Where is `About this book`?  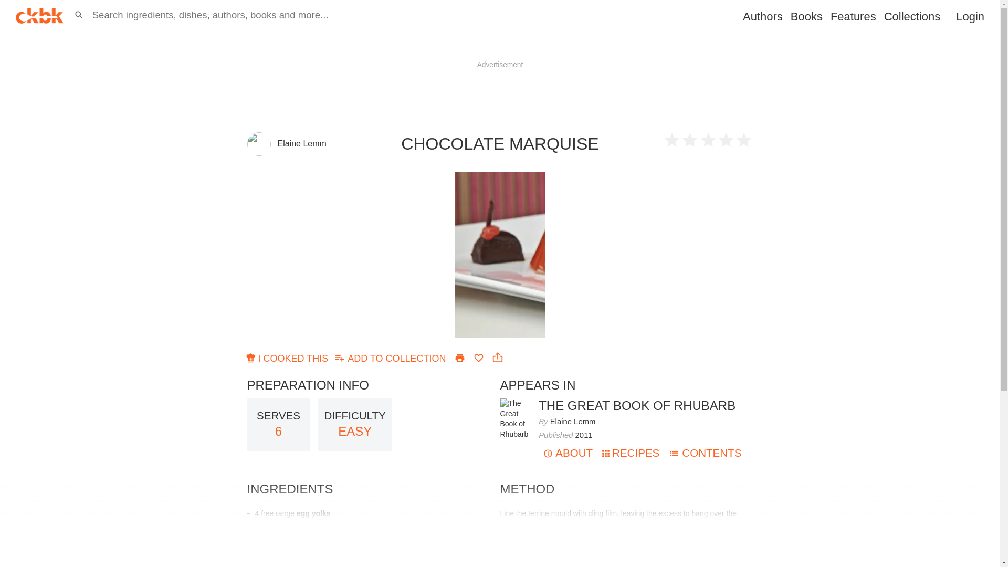 About this book is located at coordinates (11, 5).